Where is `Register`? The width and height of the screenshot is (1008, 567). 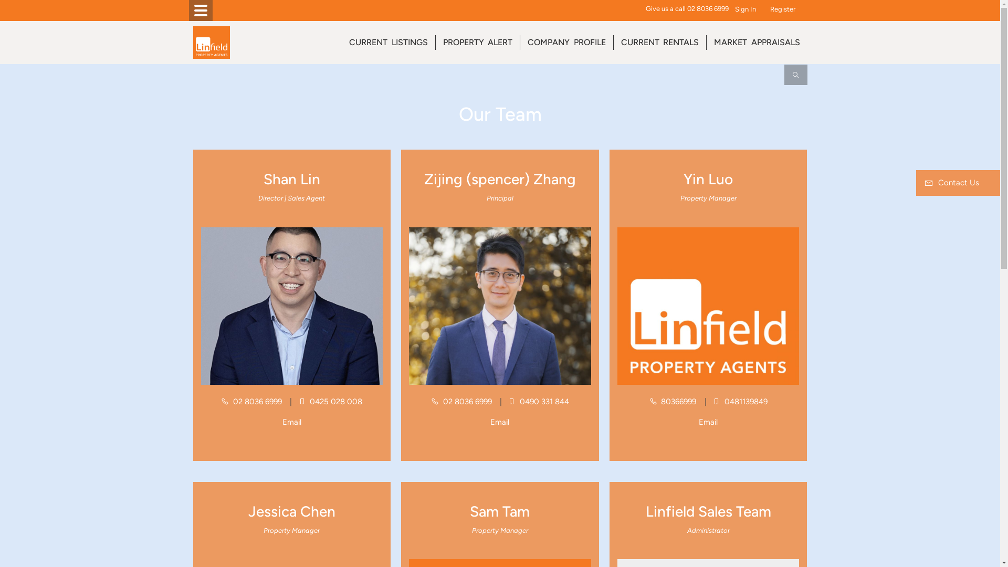 Register is located at coordinates (783, 9).